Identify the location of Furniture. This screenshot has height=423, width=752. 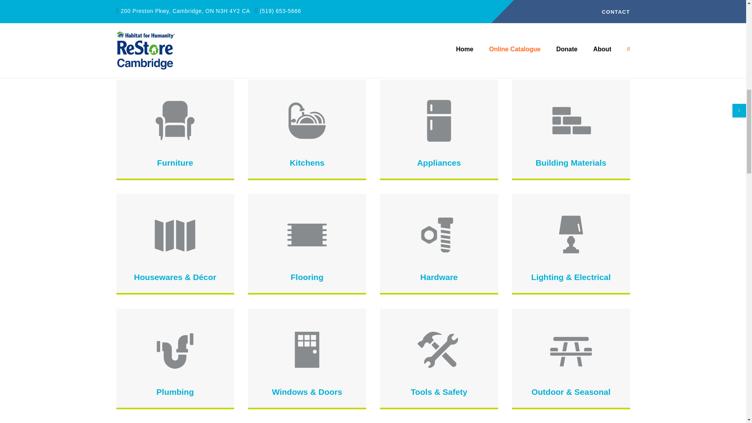
(175, 162).